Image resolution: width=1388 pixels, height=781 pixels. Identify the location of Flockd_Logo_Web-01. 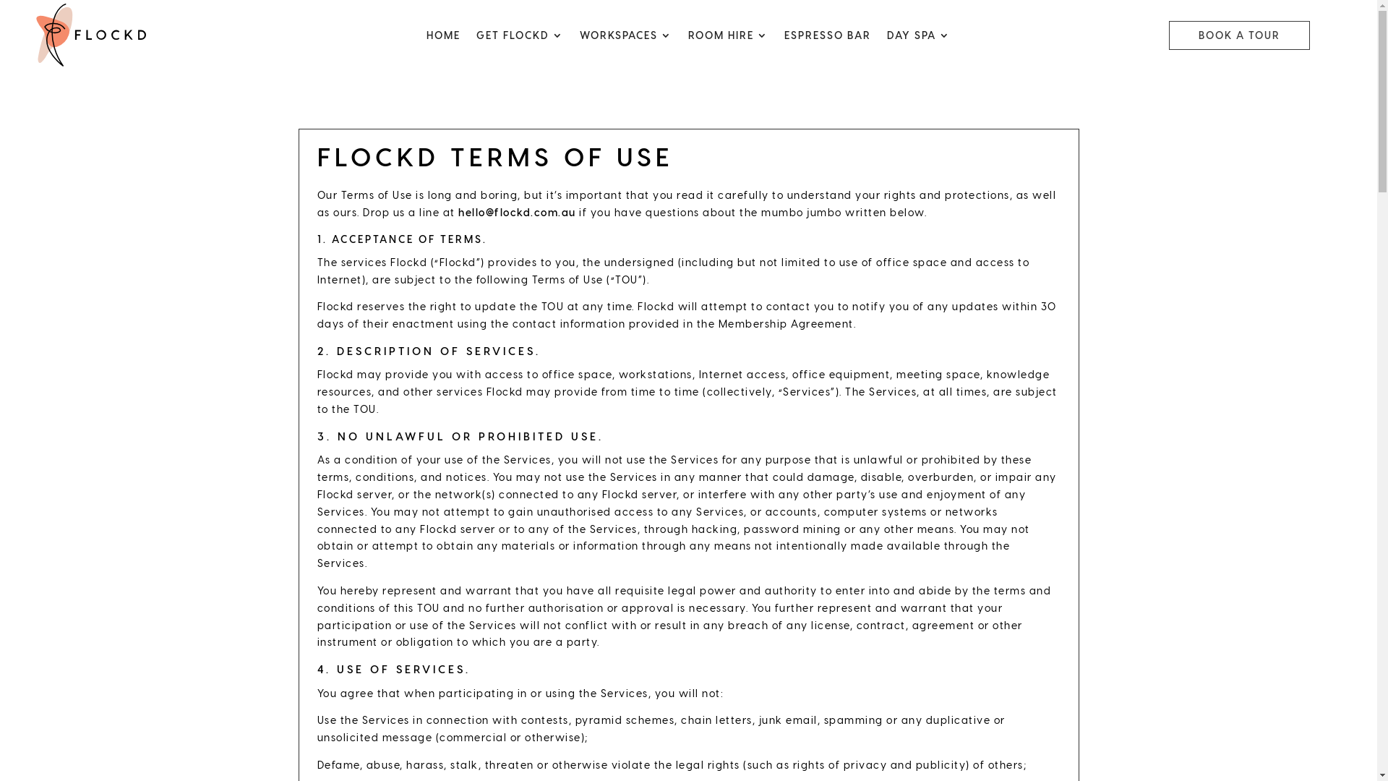
(91, 35).